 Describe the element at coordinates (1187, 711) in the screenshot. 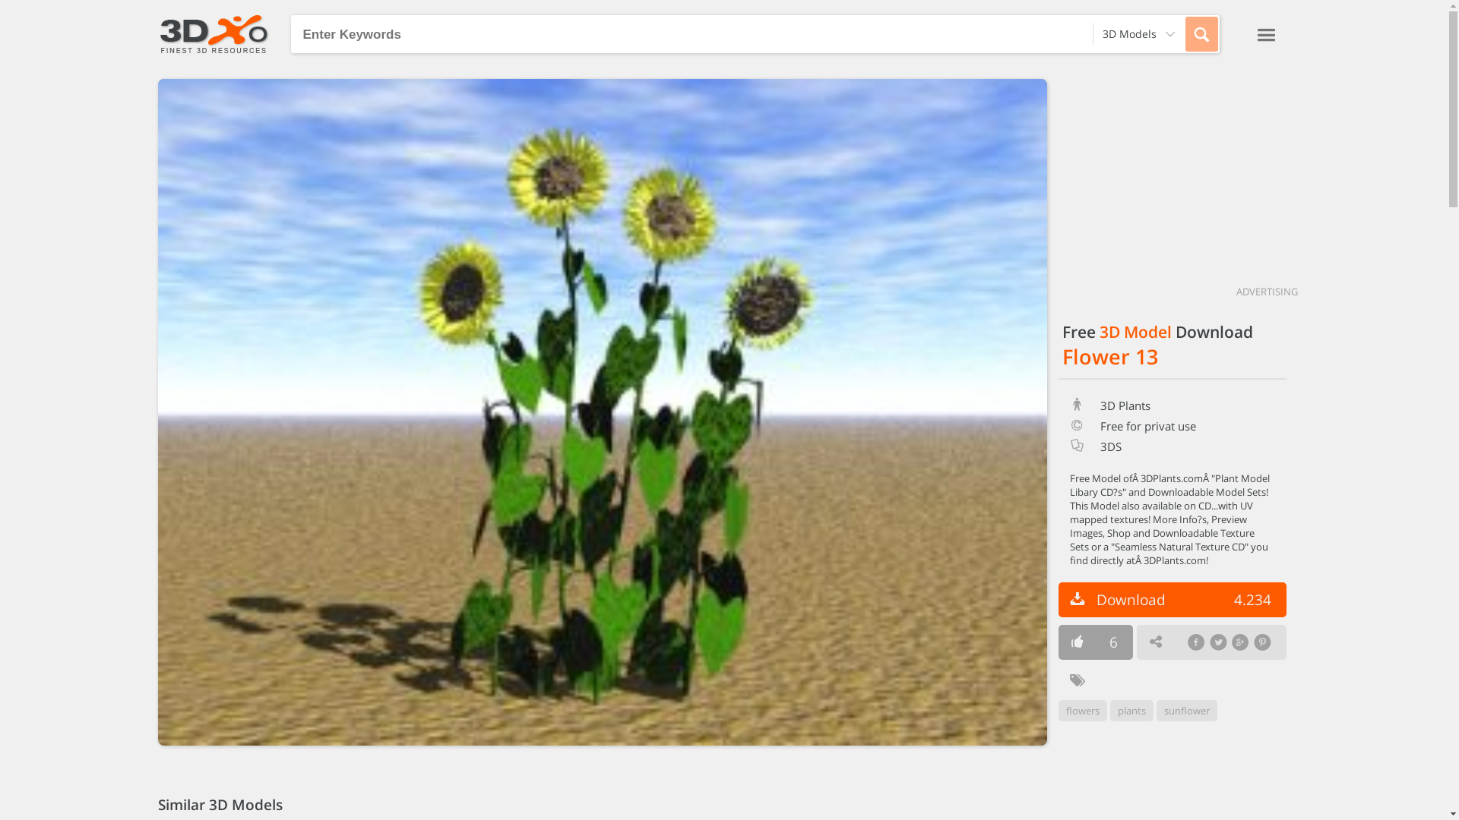

I see `sunflower` at that location.